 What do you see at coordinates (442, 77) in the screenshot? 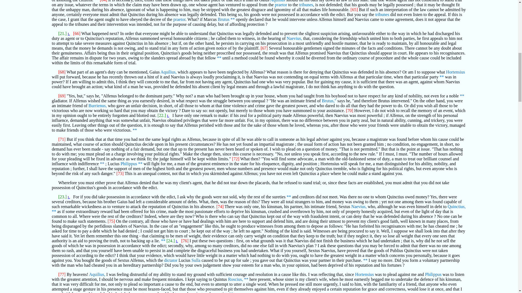
I see `70` at bounding box center [442, 77].